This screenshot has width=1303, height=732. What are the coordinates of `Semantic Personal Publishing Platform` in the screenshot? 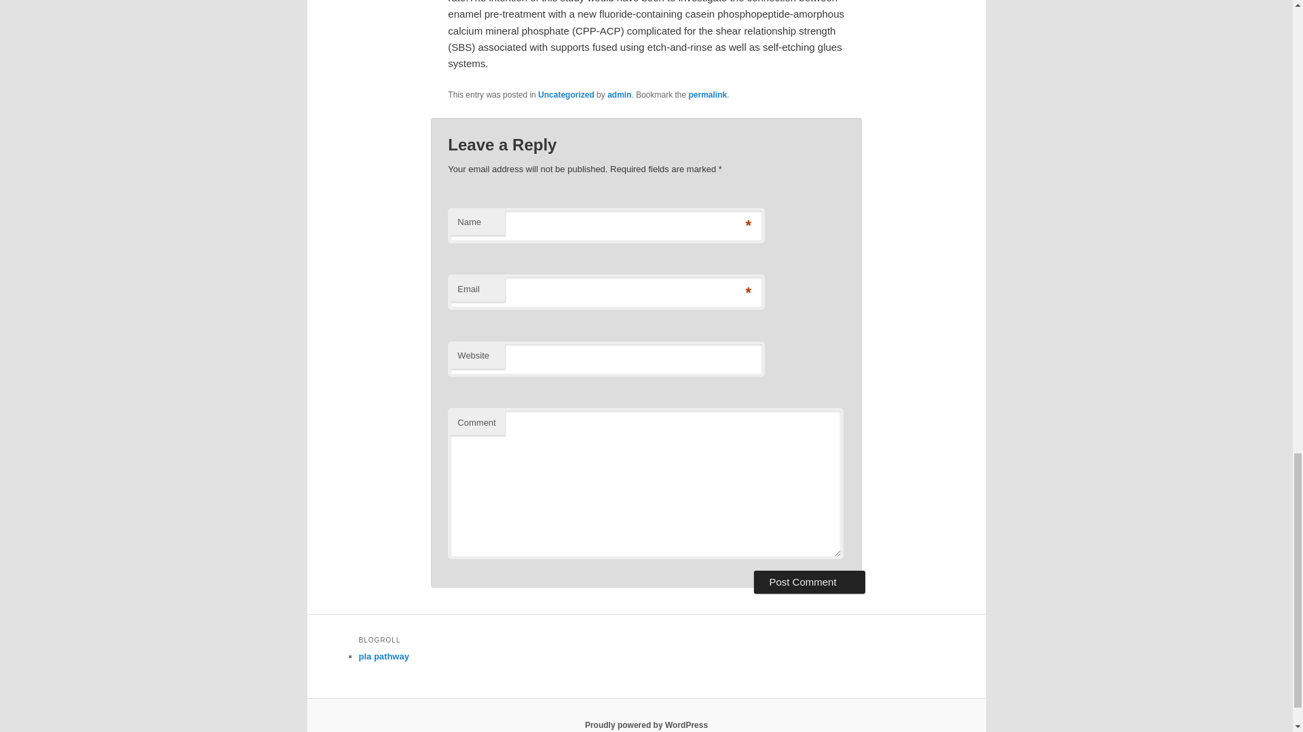 It's located at (646, 725).